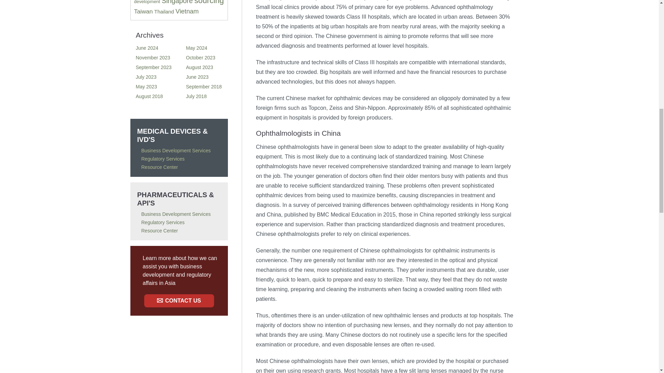 Image resolution: width=664 pixels, height=373 pixels. I want to click on Business Development Services, so click(176, 150).